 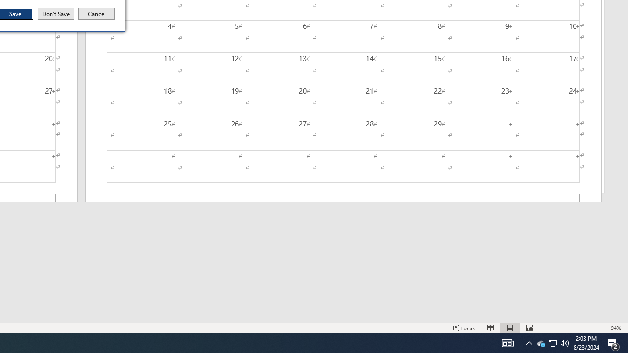 I want to click on Action Center, 2 new notifications, so click(x=541, y=343).